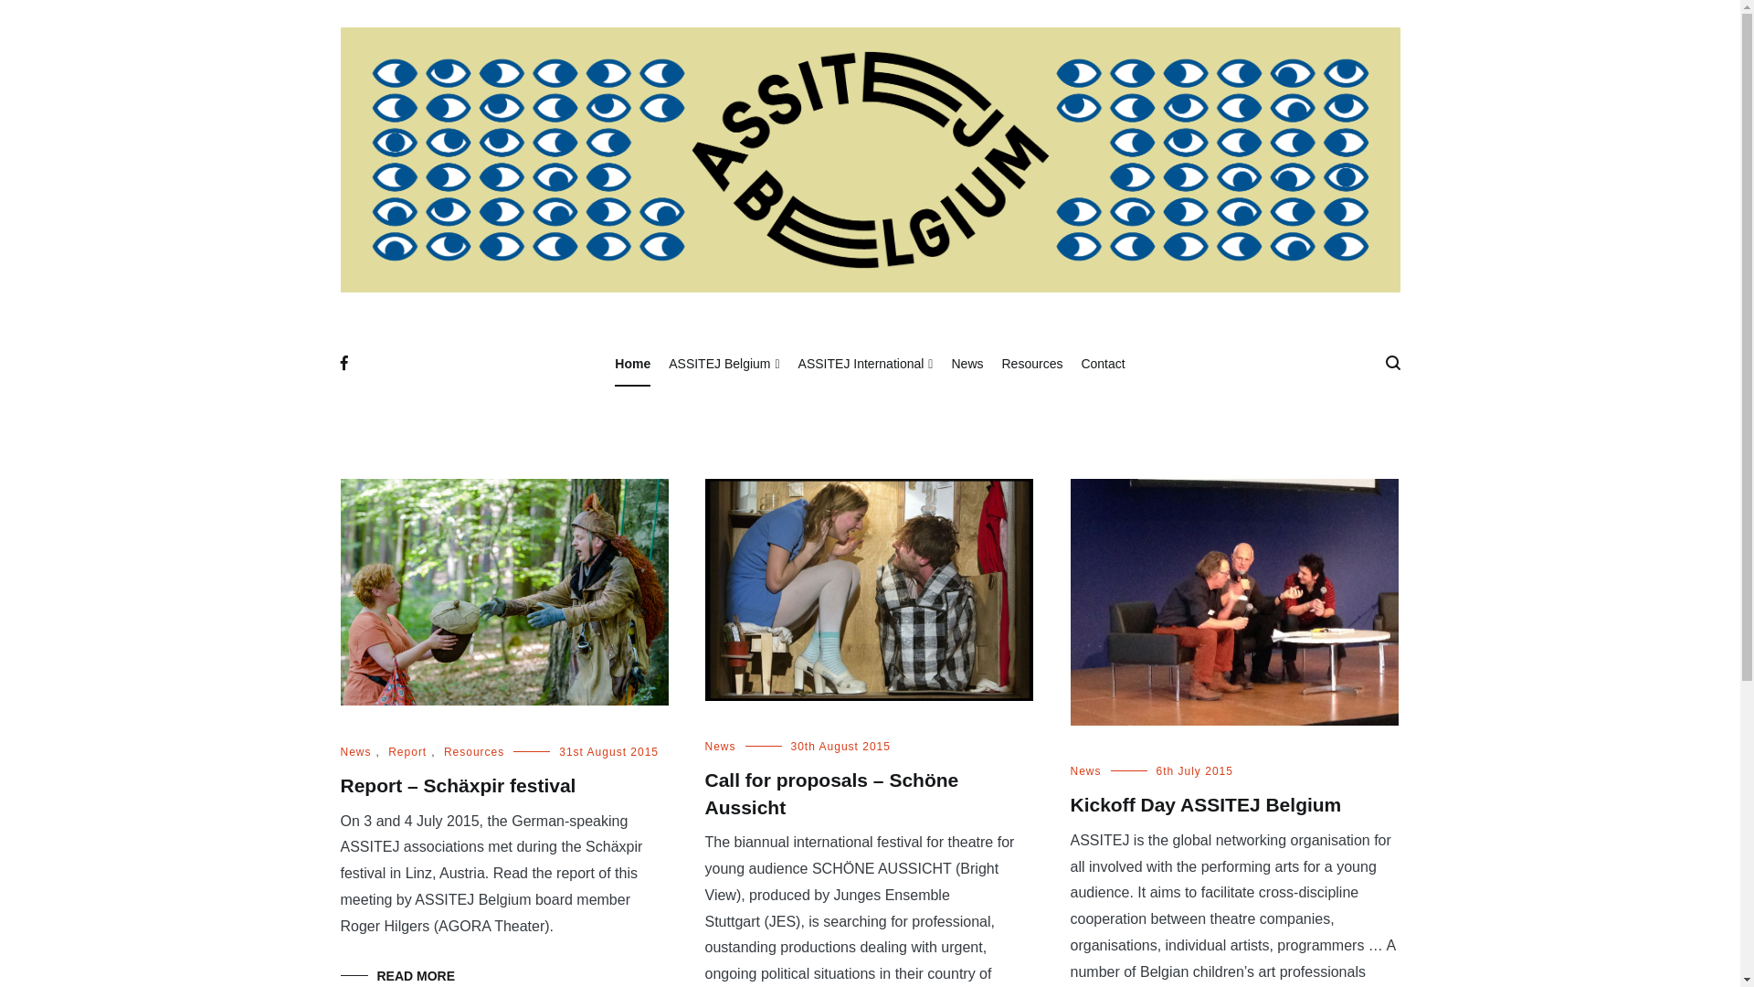  Describe the element at coordinates (1086, 771) in the screenshot. I see `News` at that location.